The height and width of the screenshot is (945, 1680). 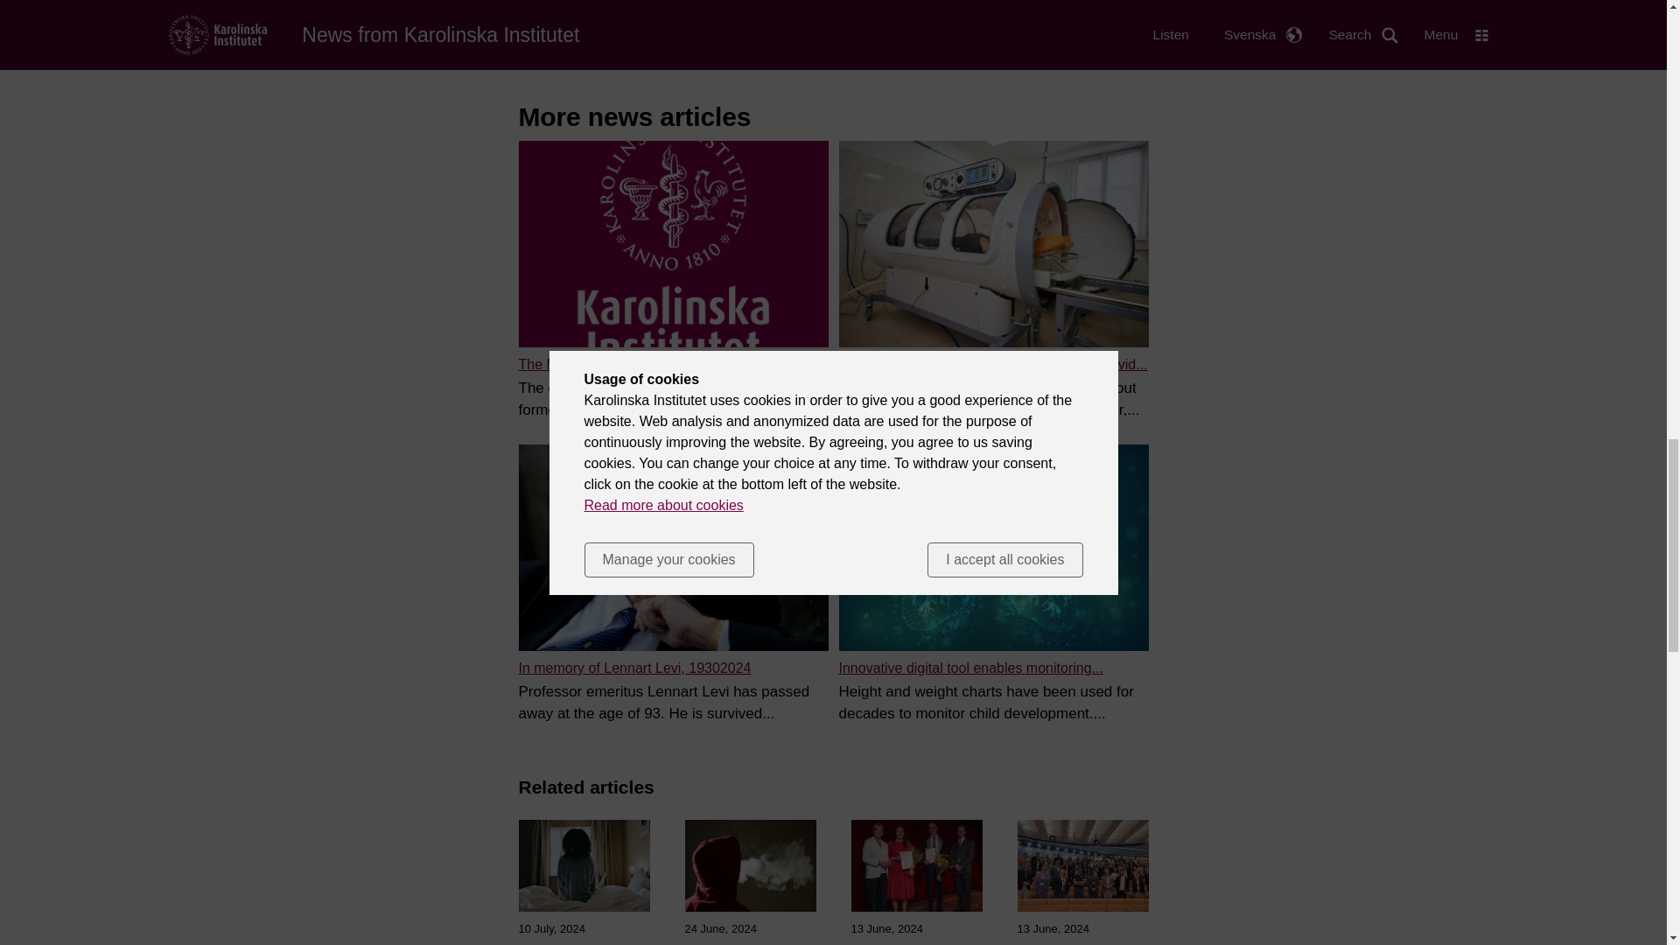 I want to click on Facebook, so click(x=604, y=31).